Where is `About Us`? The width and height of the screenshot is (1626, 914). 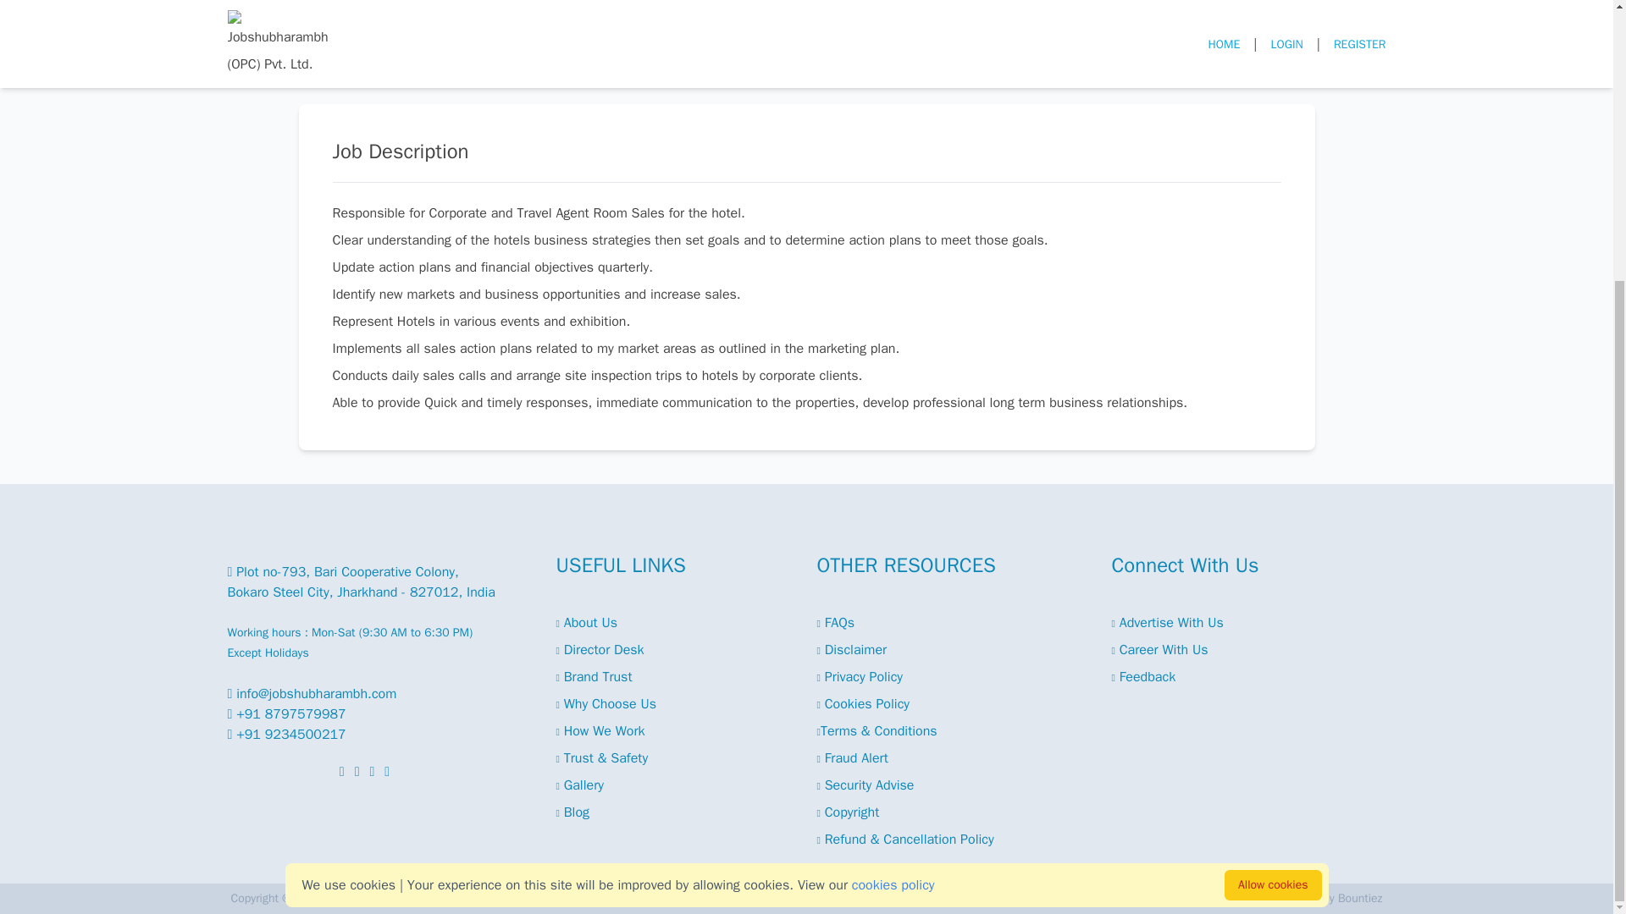
About Us is located at coordinates (586, 623).